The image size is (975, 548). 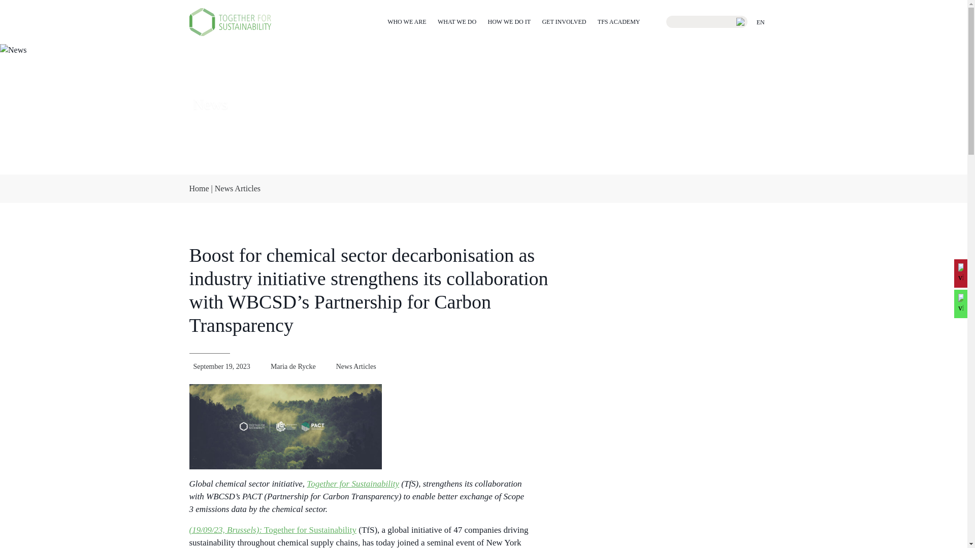 I want to click on WHAT WE DO, so click(x=457, y=21).